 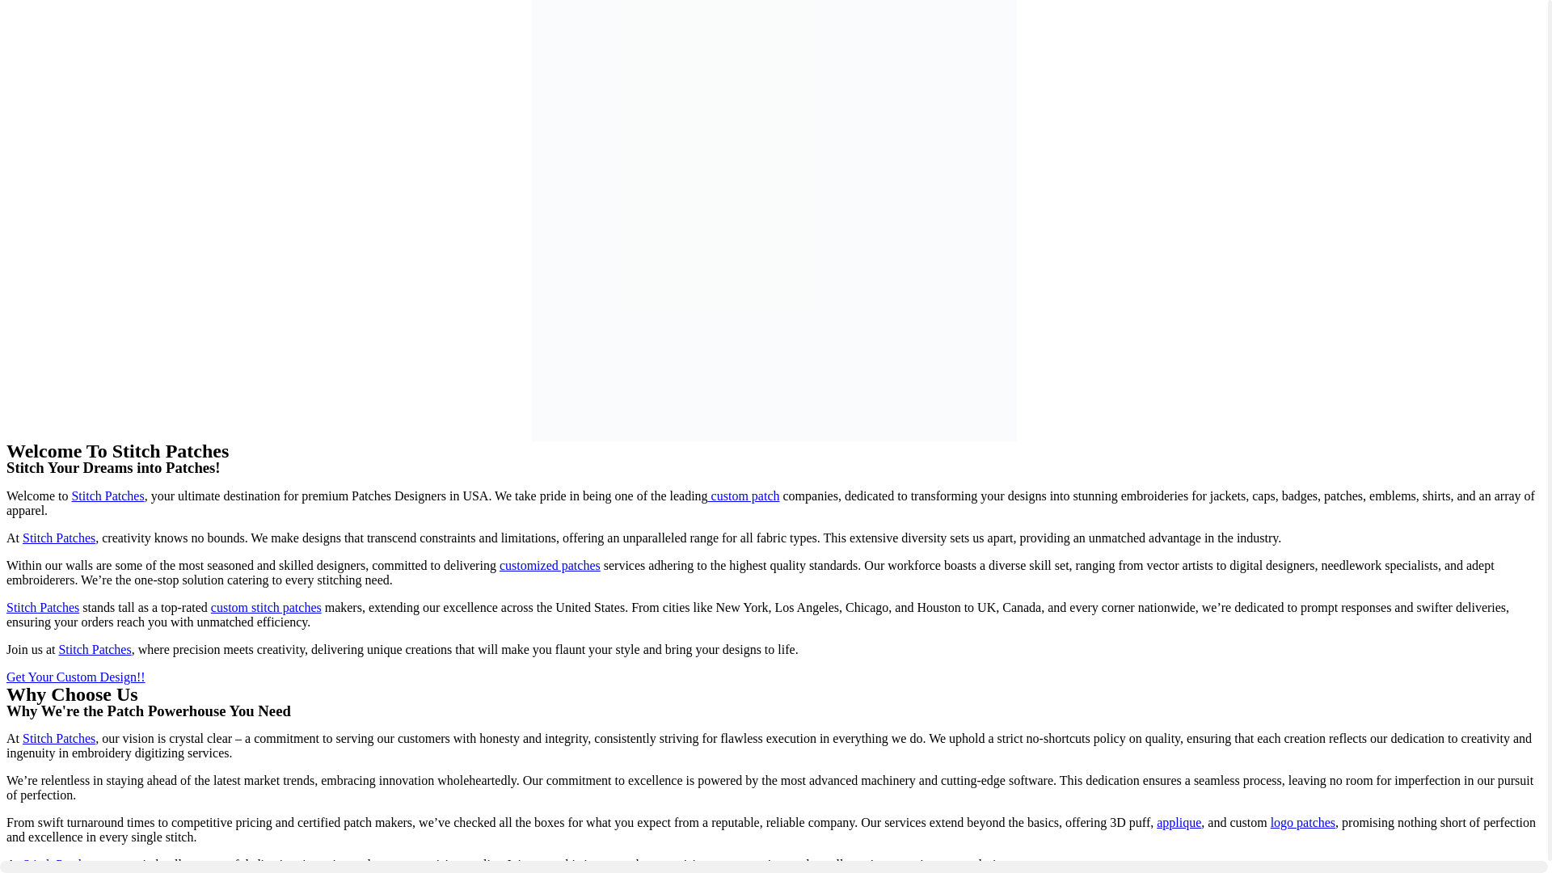 What do you see at coordinates (266, 608) in the screenshot?
I see `custom stitch patches` at bounding box center [266, 608].